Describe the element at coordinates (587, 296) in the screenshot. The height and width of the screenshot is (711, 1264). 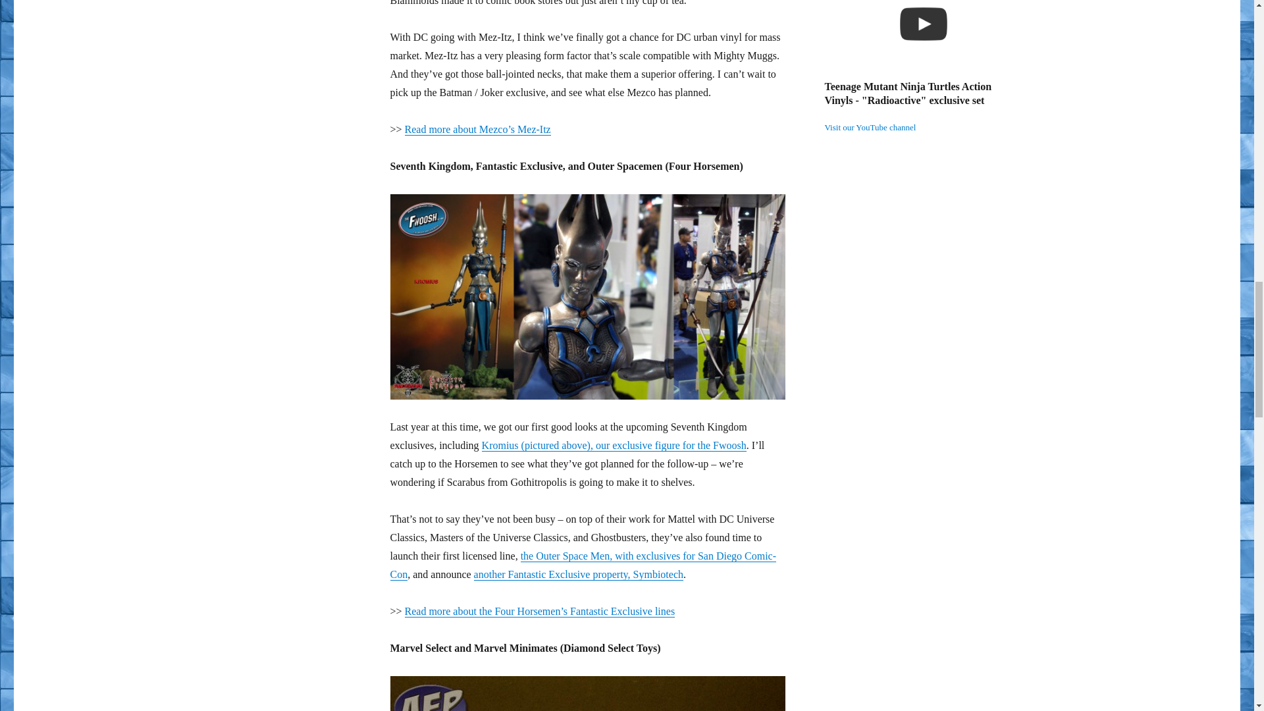
I see `kromius` at that location.